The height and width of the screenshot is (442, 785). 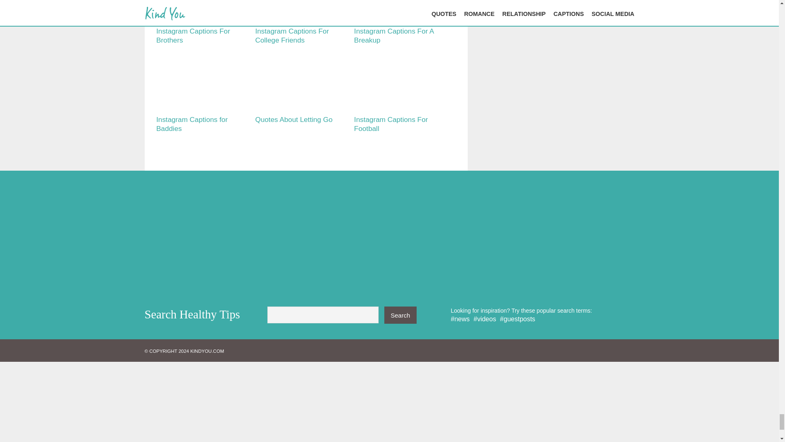 I want to click on Instagram Captions For Football, so click(x=391, y=124).